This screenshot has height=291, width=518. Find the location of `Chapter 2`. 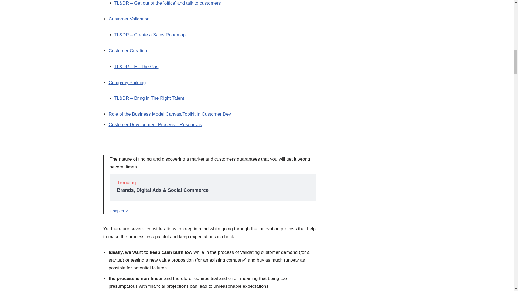

Chapter 2 is located at coordinates (118, 211).